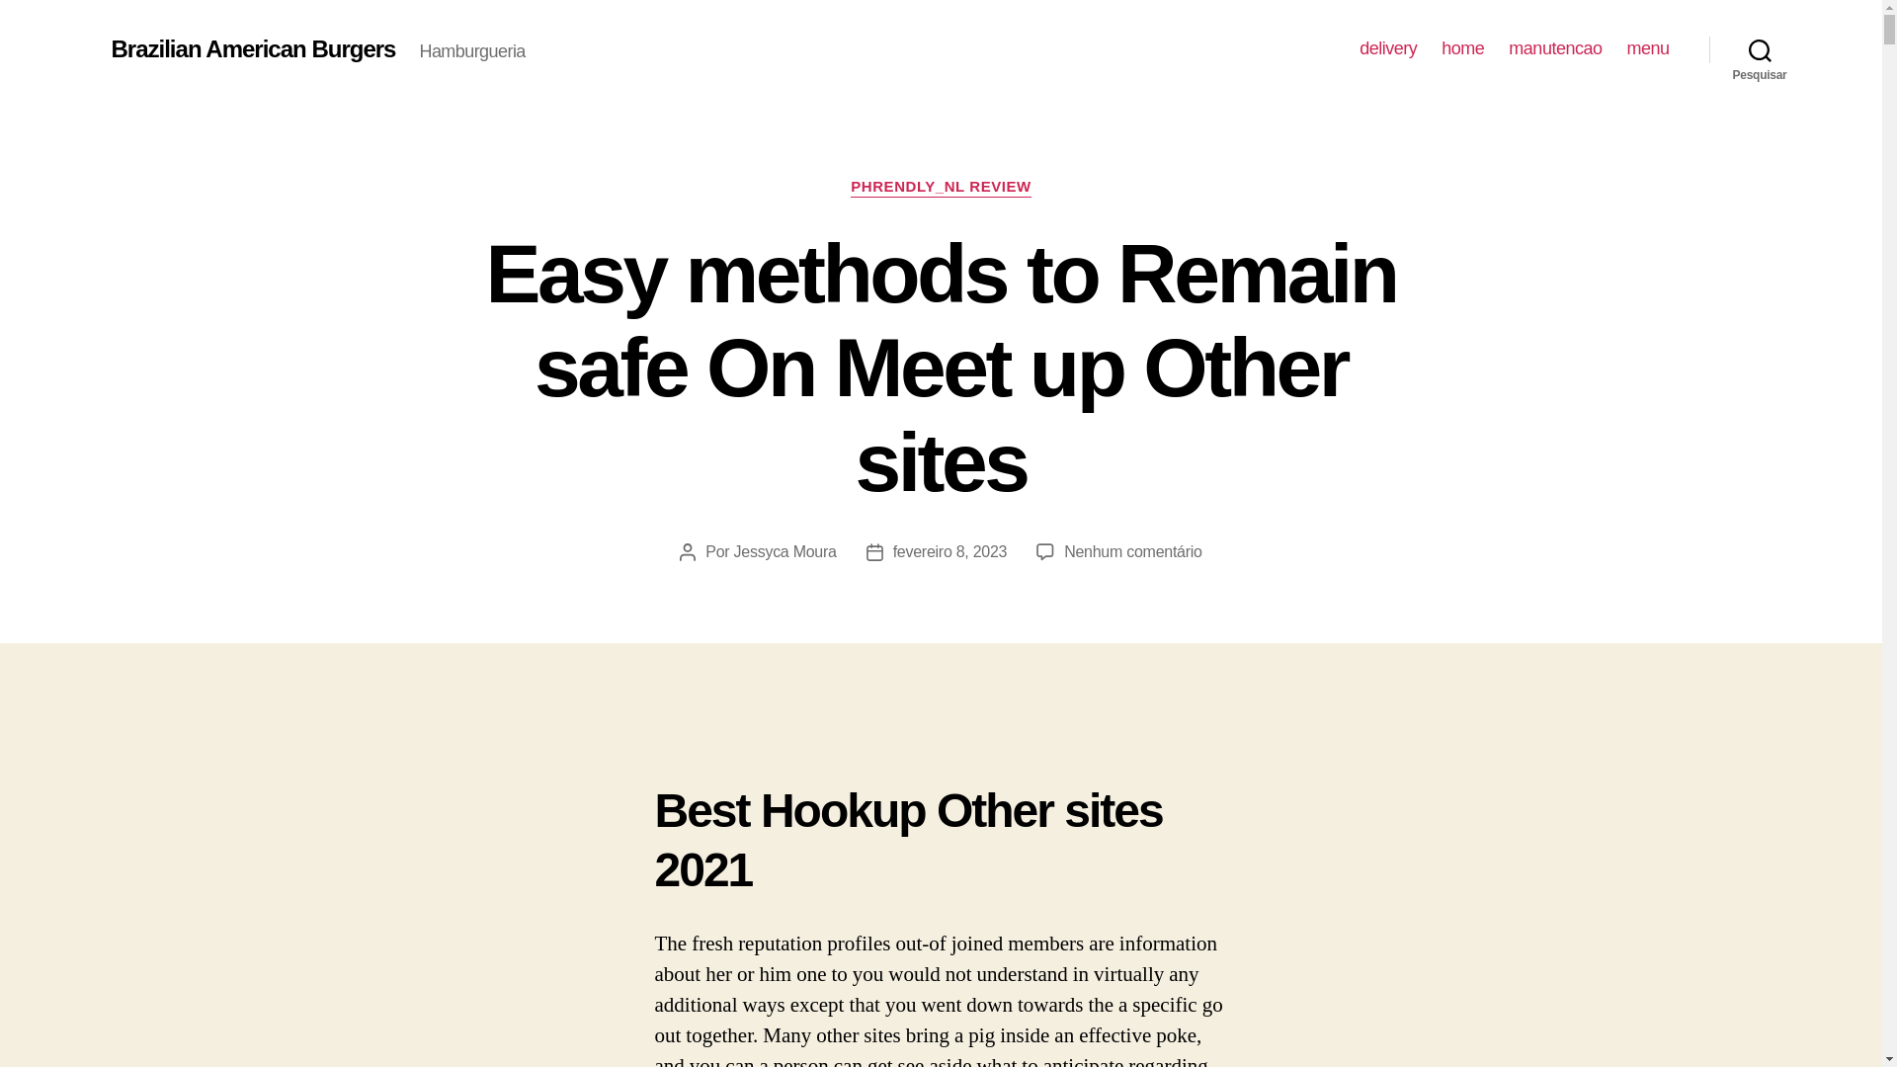  I want to click on home, so click(1462, 48).